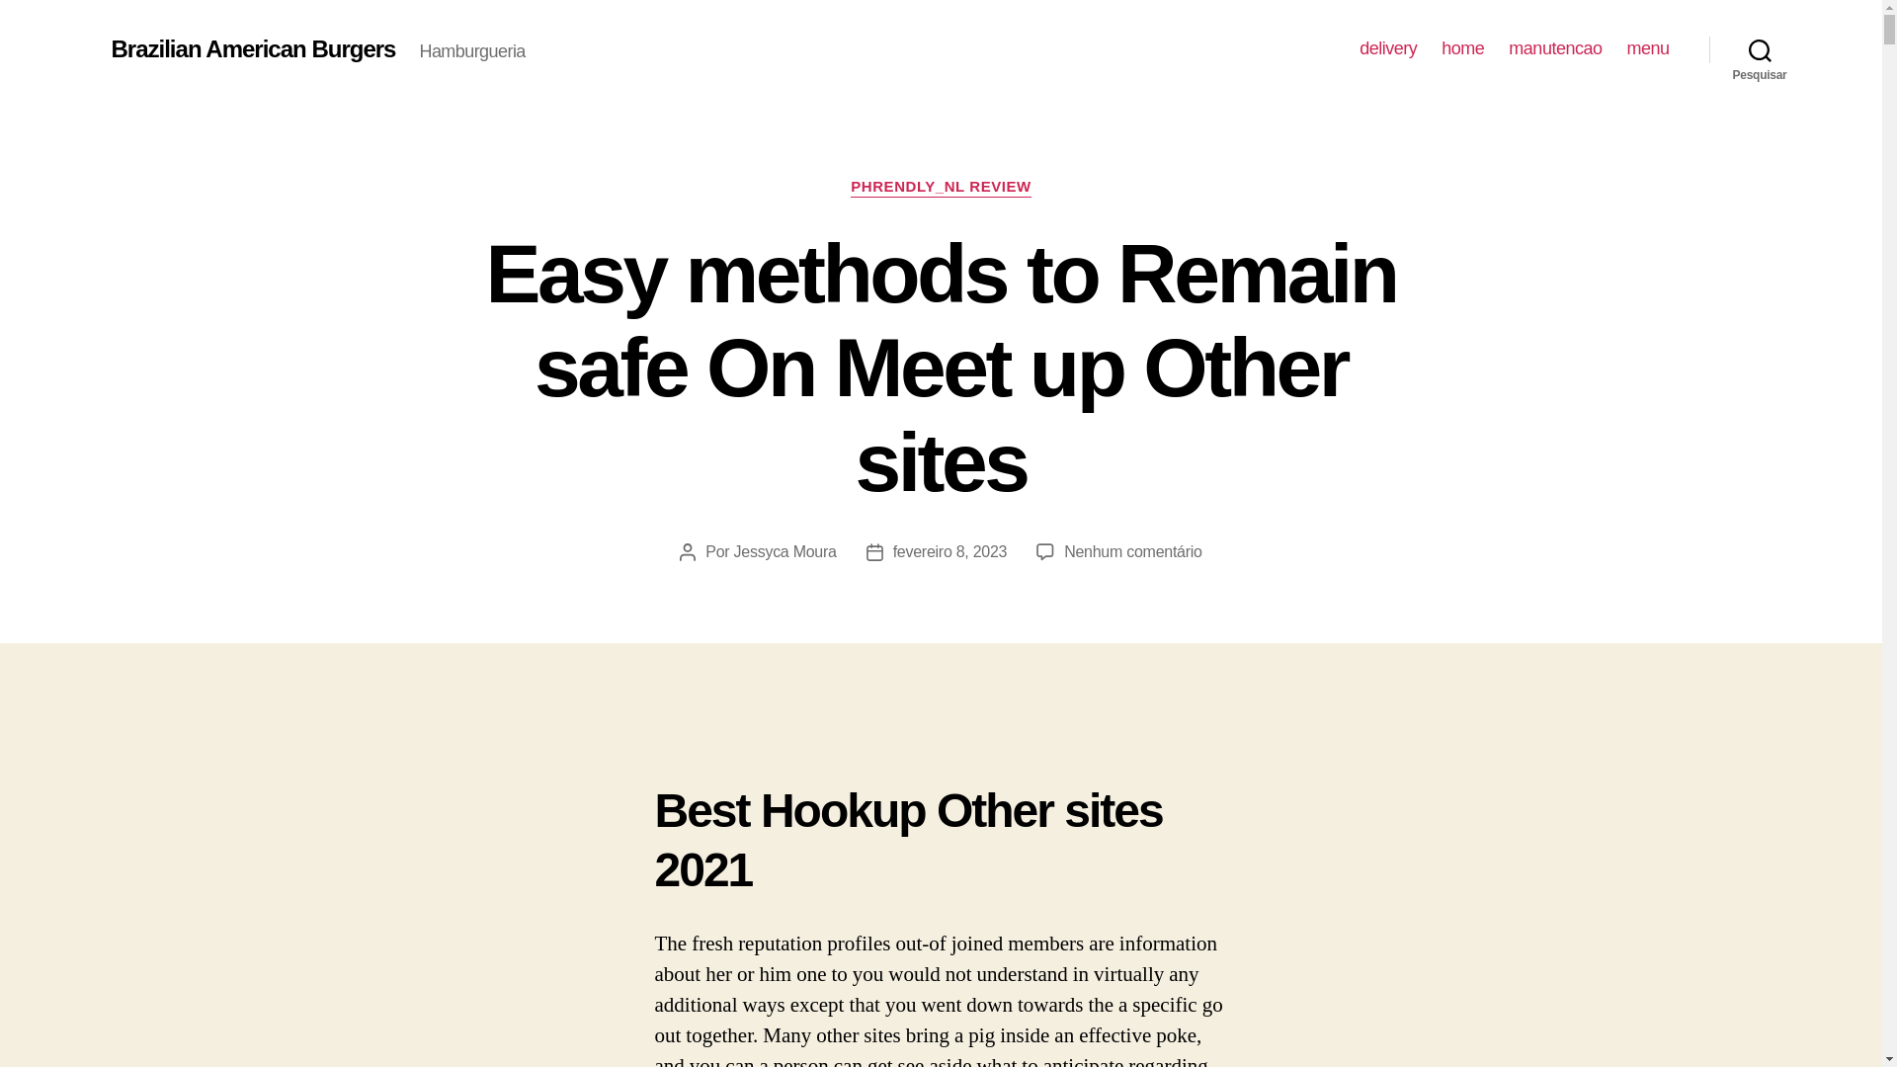  I want to click on home, so click(1462, 48).